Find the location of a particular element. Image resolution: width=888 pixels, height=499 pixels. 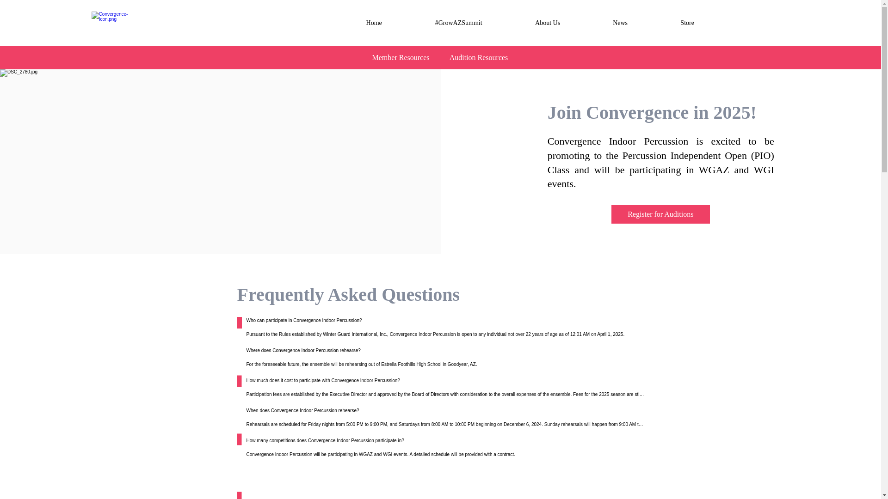

Member Resources is located at coordinates (401, 58).